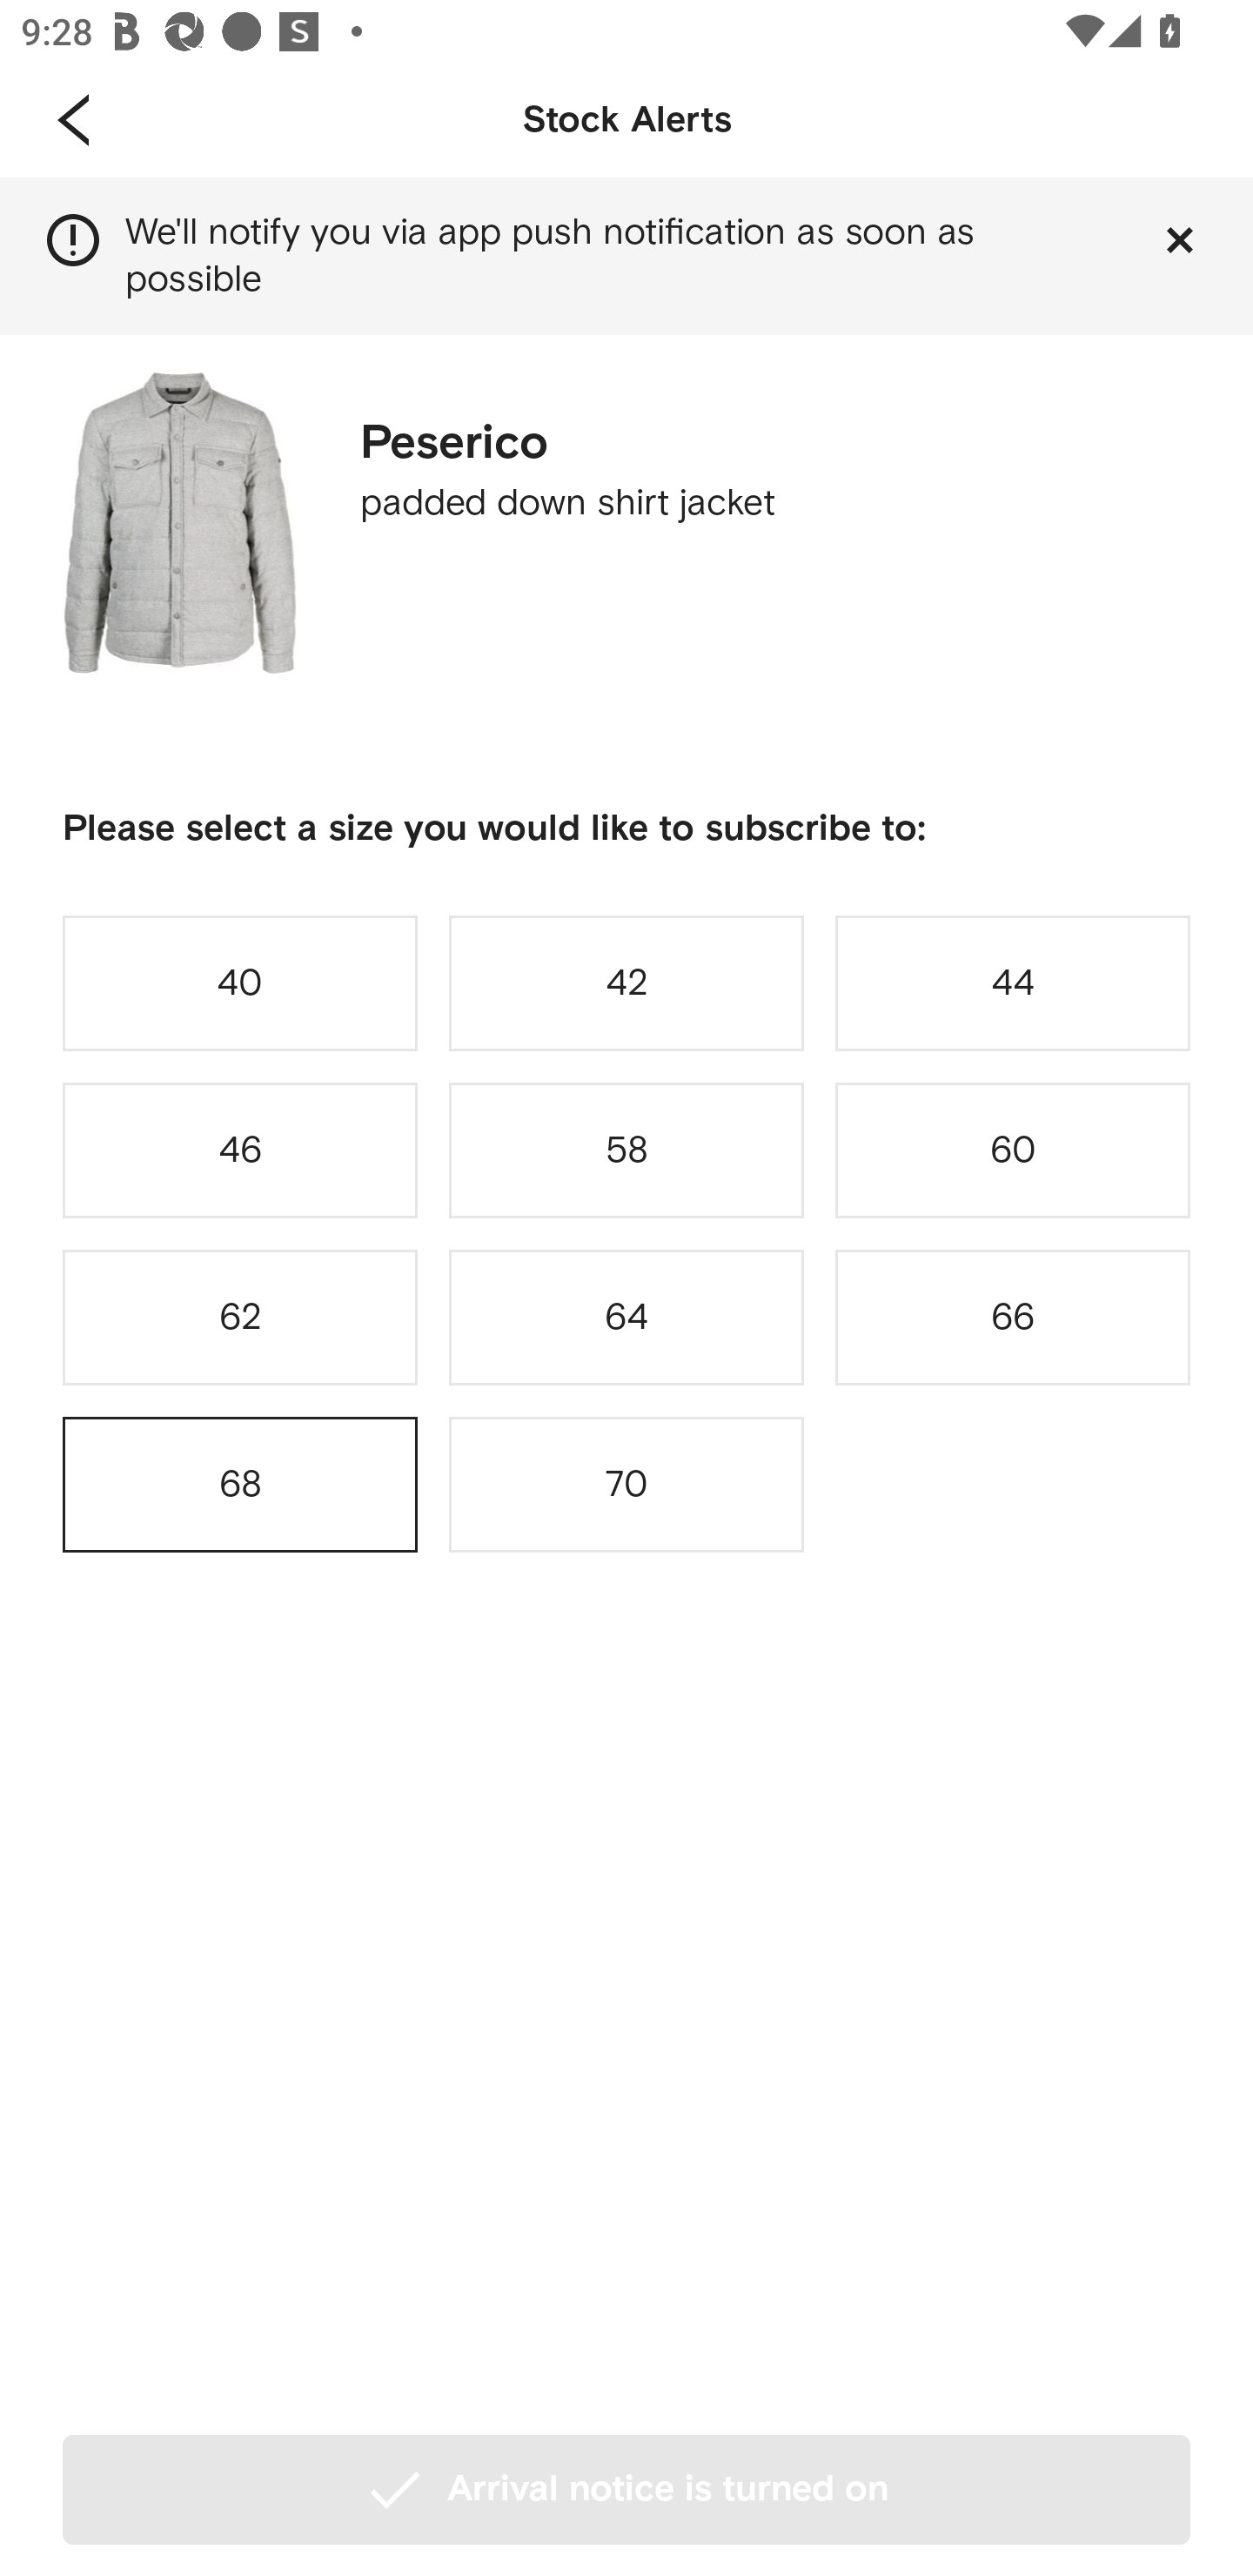 Image resolution: width=1253 pixels, height=2576 pixels. What do you see at coordinates (626, 2489) in the screenshot?
I see `Arrival notice is turned on` at bounding box center [626, 2489].